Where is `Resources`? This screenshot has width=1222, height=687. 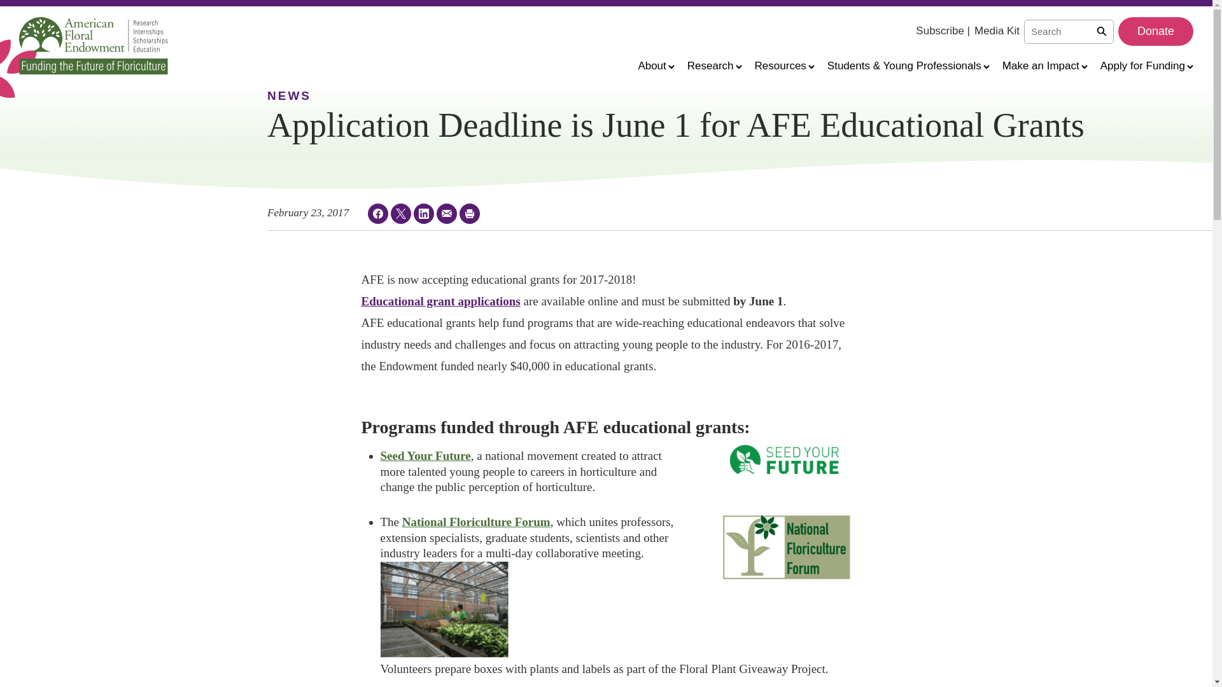 Resources is located at coordinates (785, 65).